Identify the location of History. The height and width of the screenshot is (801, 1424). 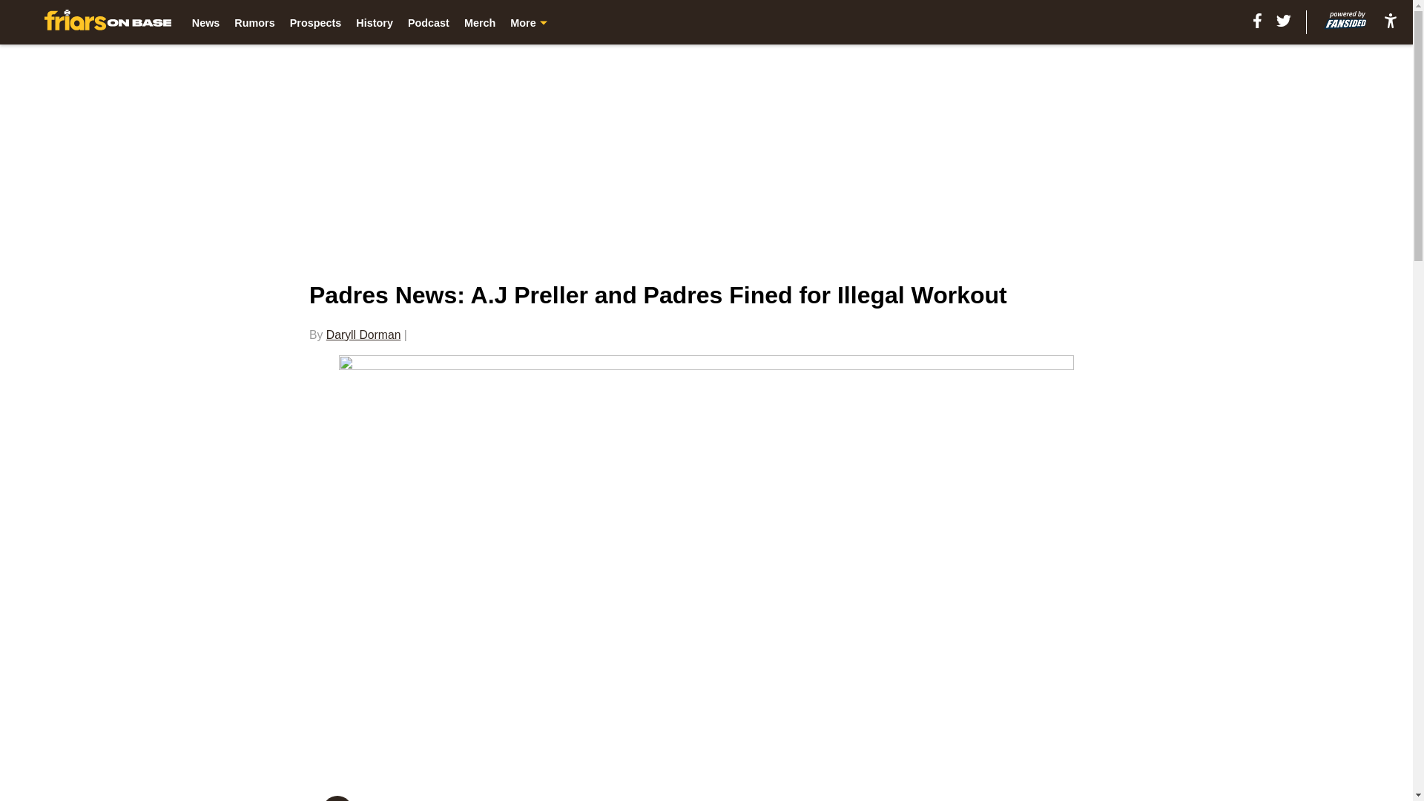
(374, 22).